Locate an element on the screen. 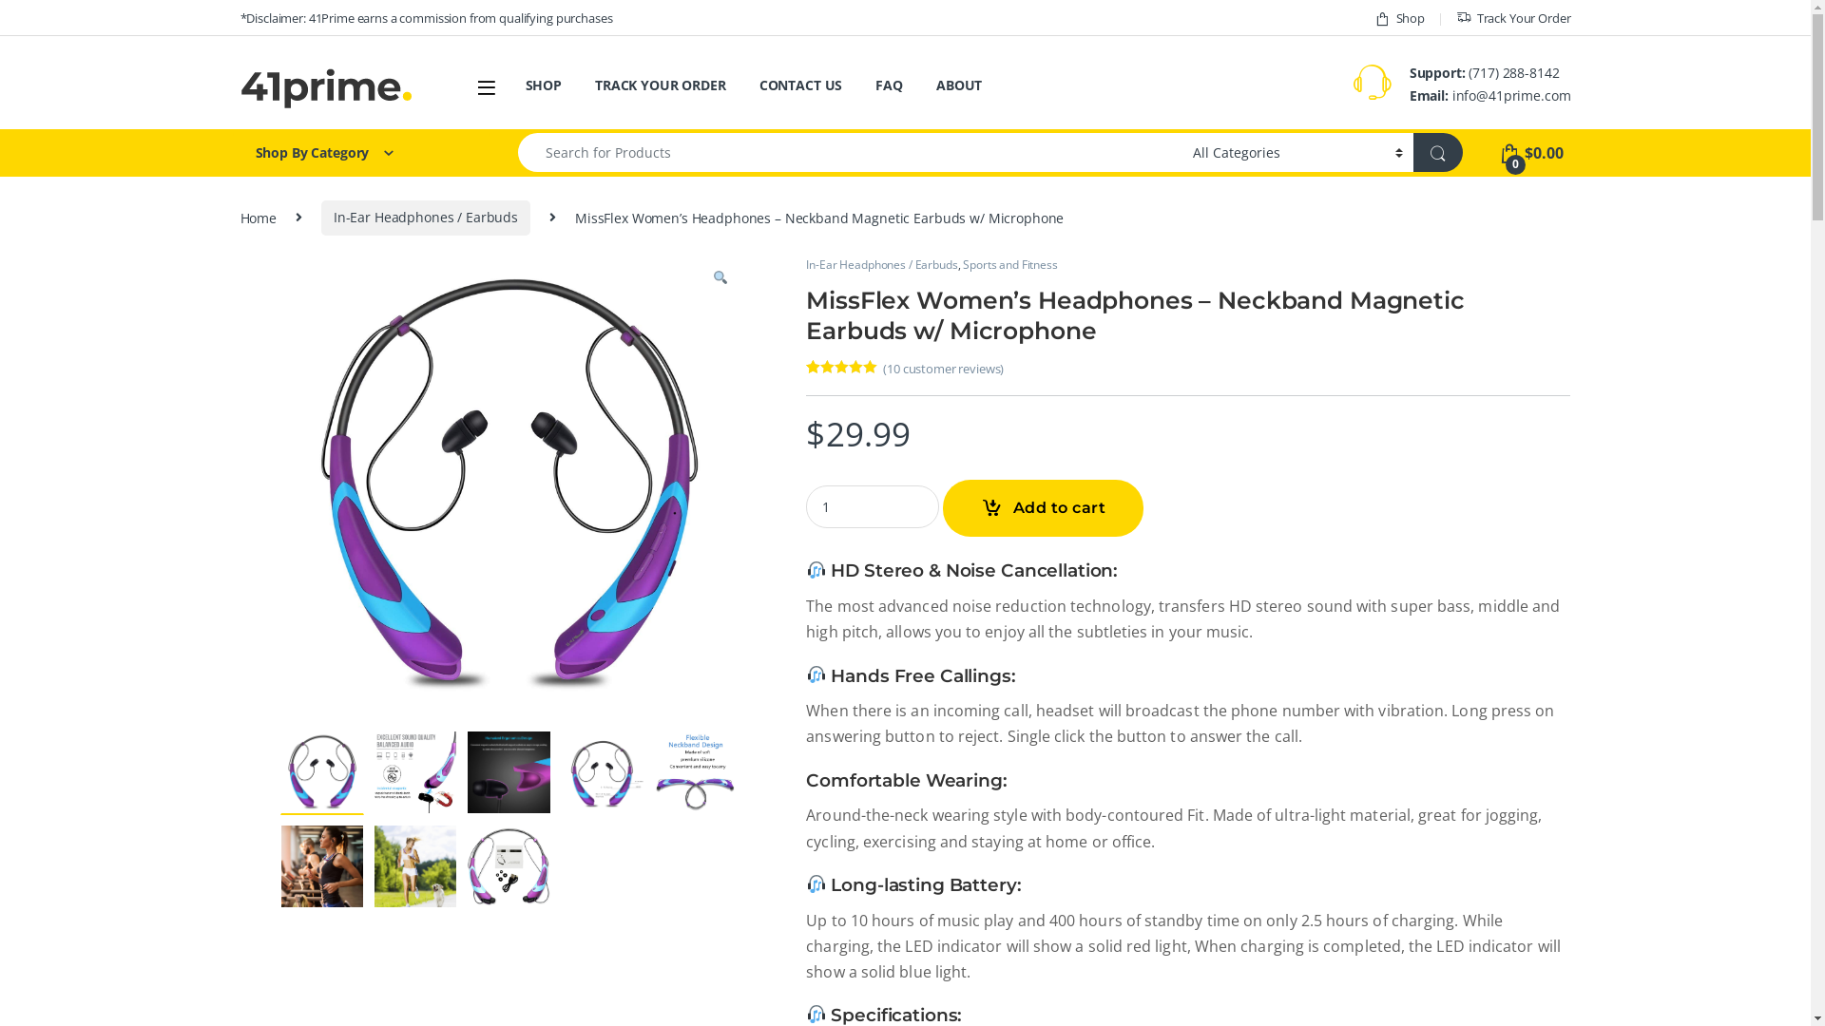 This screenshot has width=1825, height=1026. Add to cart is located at coordinates (1044, 509).